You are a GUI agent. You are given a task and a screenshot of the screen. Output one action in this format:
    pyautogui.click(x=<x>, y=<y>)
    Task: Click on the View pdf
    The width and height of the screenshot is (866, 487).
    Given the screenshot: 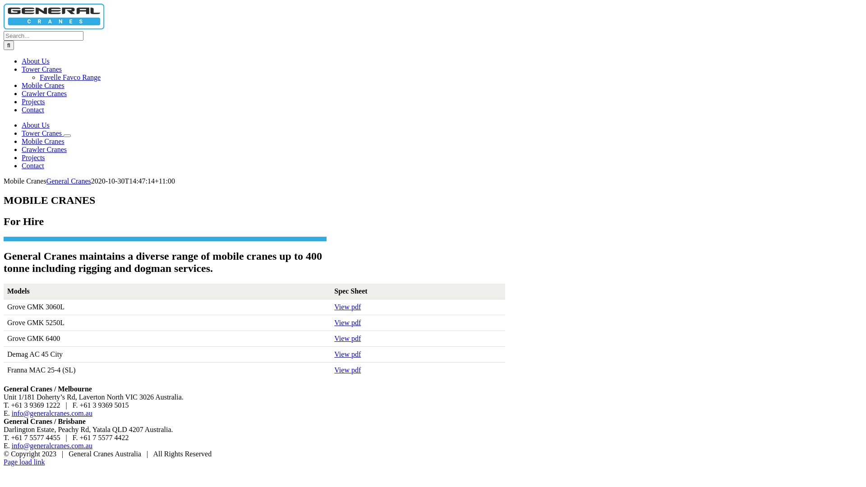 What is the action you would take?
    pyautogui.click(x=347, y=307)
    